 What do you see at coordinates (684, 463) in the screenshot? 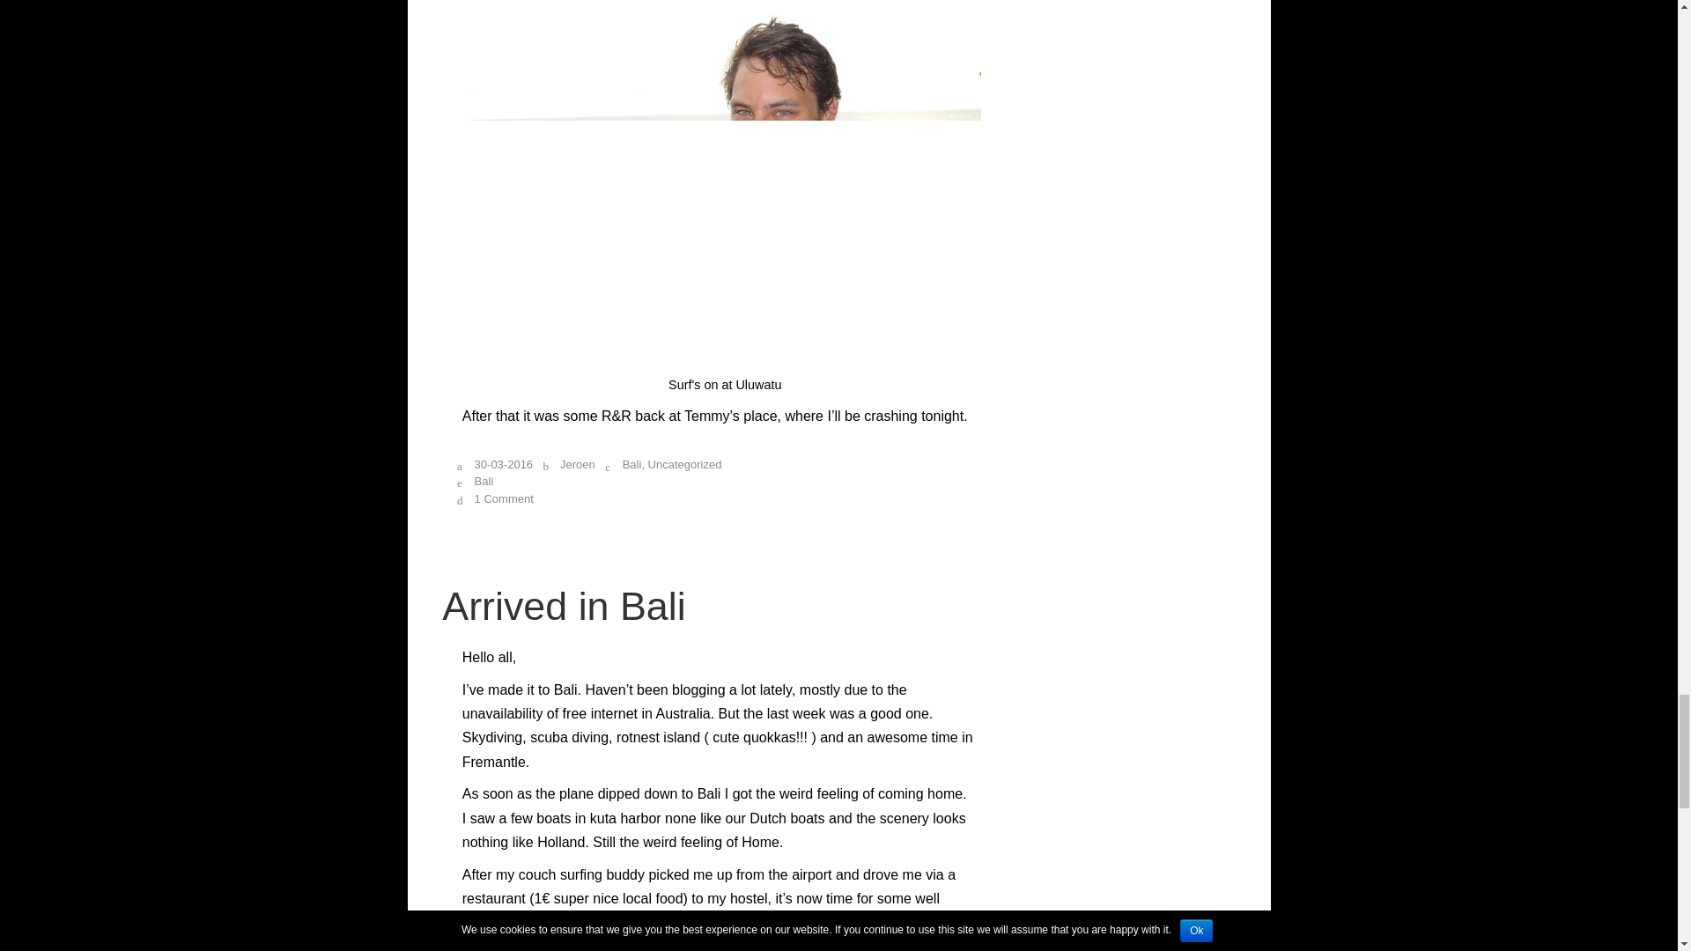
I see `Uncategorized` at bounding box center [684, 463].